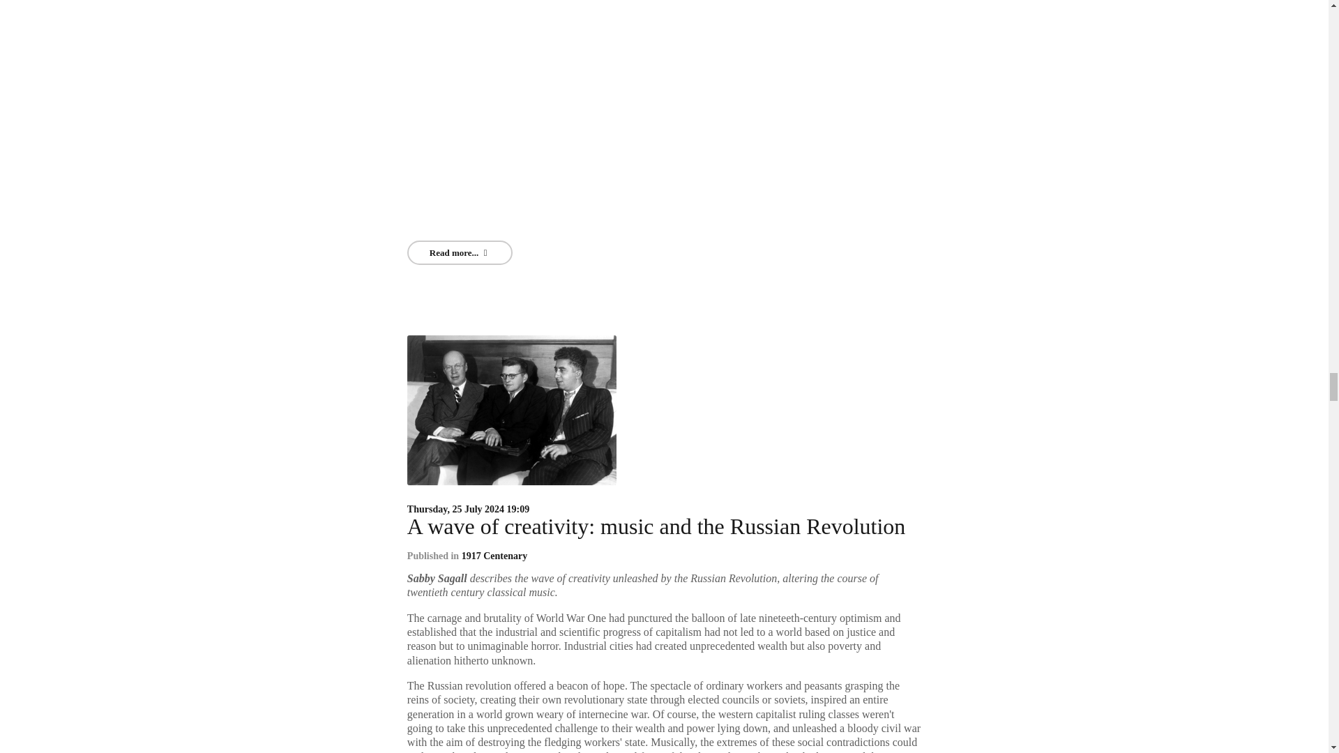  What do you see at coordinates (511, 409) in the screenshot?
I see `Sergei Prokofiev, Dmitri Shostakovich and Aram Khachaturian` at bounding box center [511, 409].